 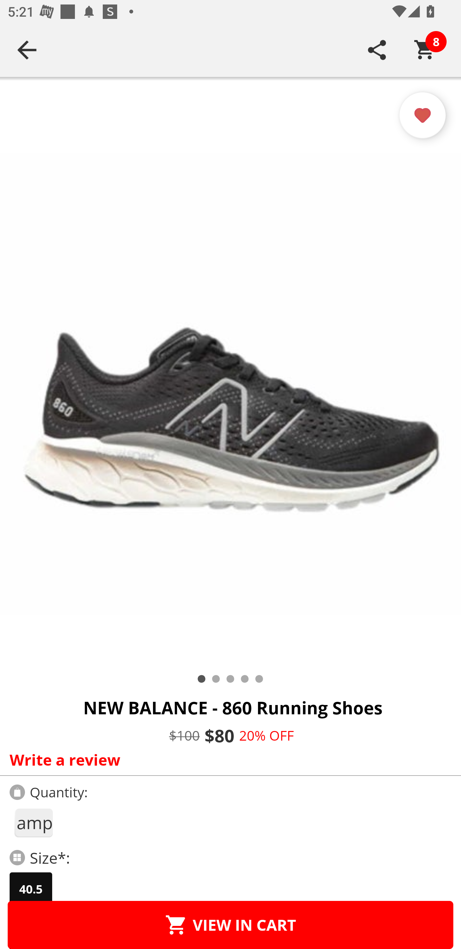 What do you see at coordinates (27, 50) in the screenshot?
I see `Navigate up` at bounding box center [27, 50].